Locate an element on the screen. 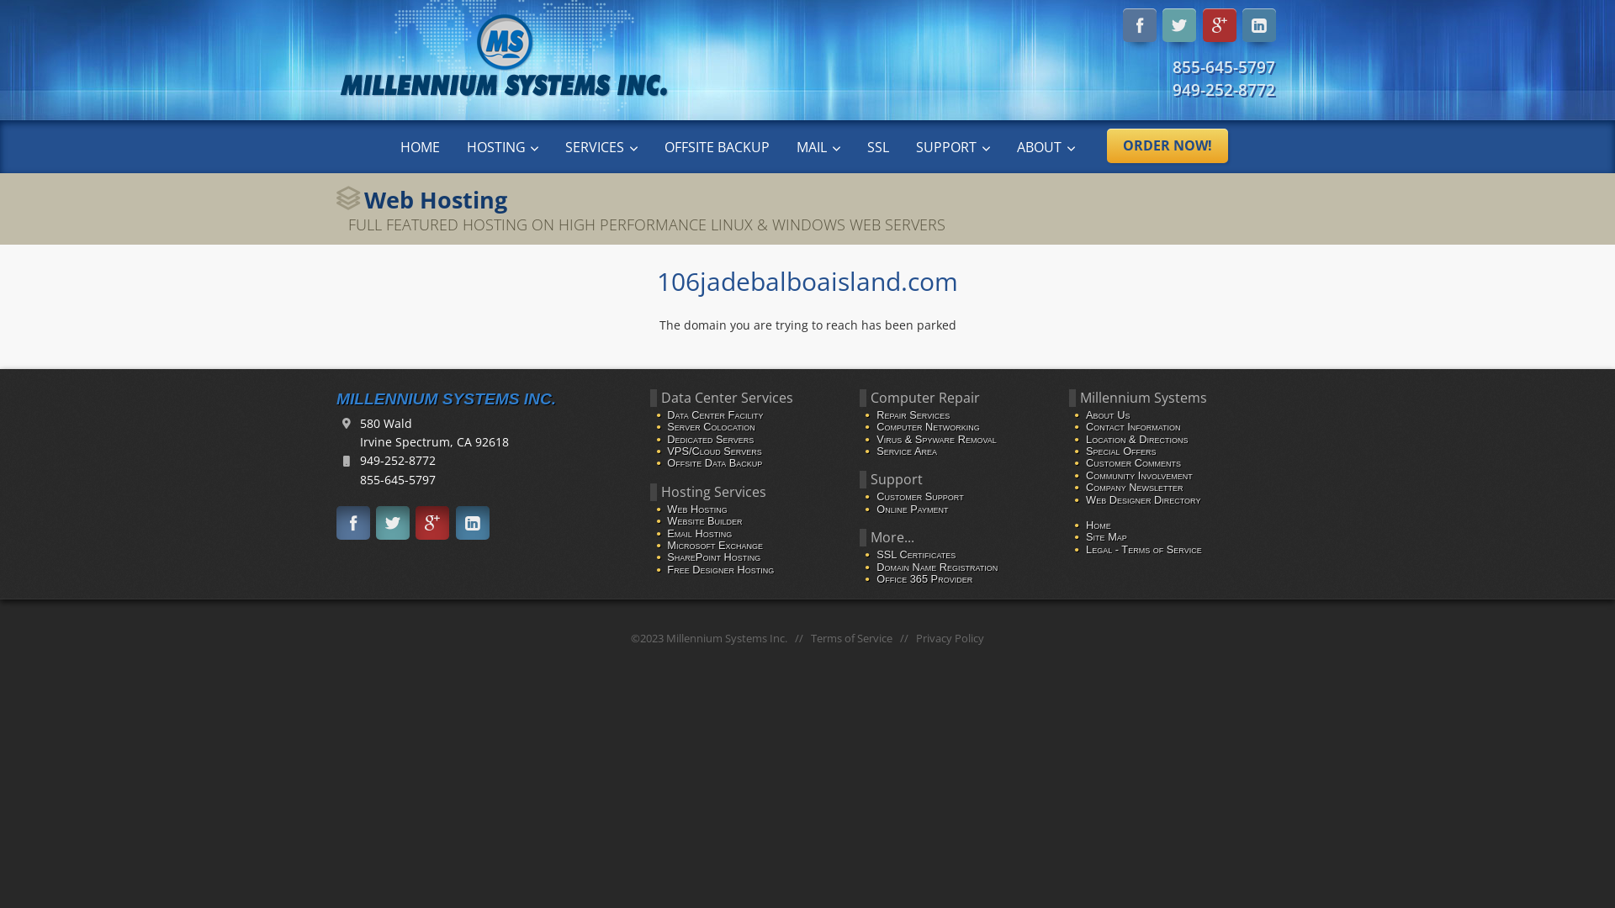 This screenshot has height=908, width=1615. Web Hosting is located at coordinates (696, 509).